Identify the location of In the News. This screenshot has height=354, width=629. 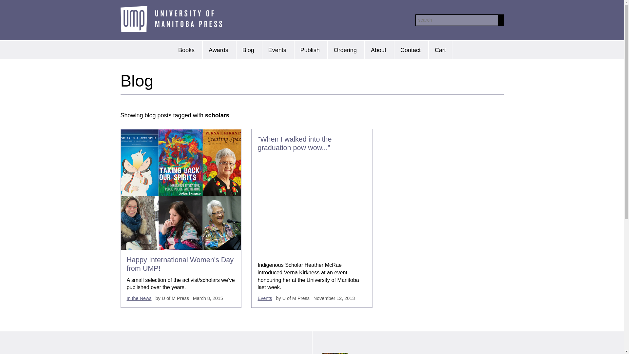
(139, 298).